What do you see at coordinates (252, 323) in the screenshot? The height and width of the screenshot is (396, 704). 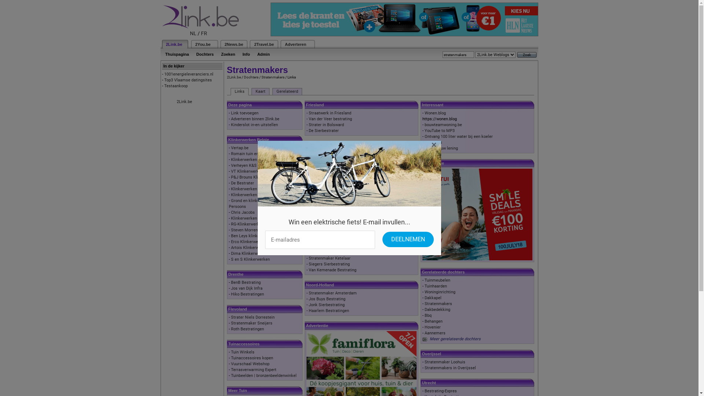 I see `Stratenmaker Sneijers` at bounding box center [252, 323].